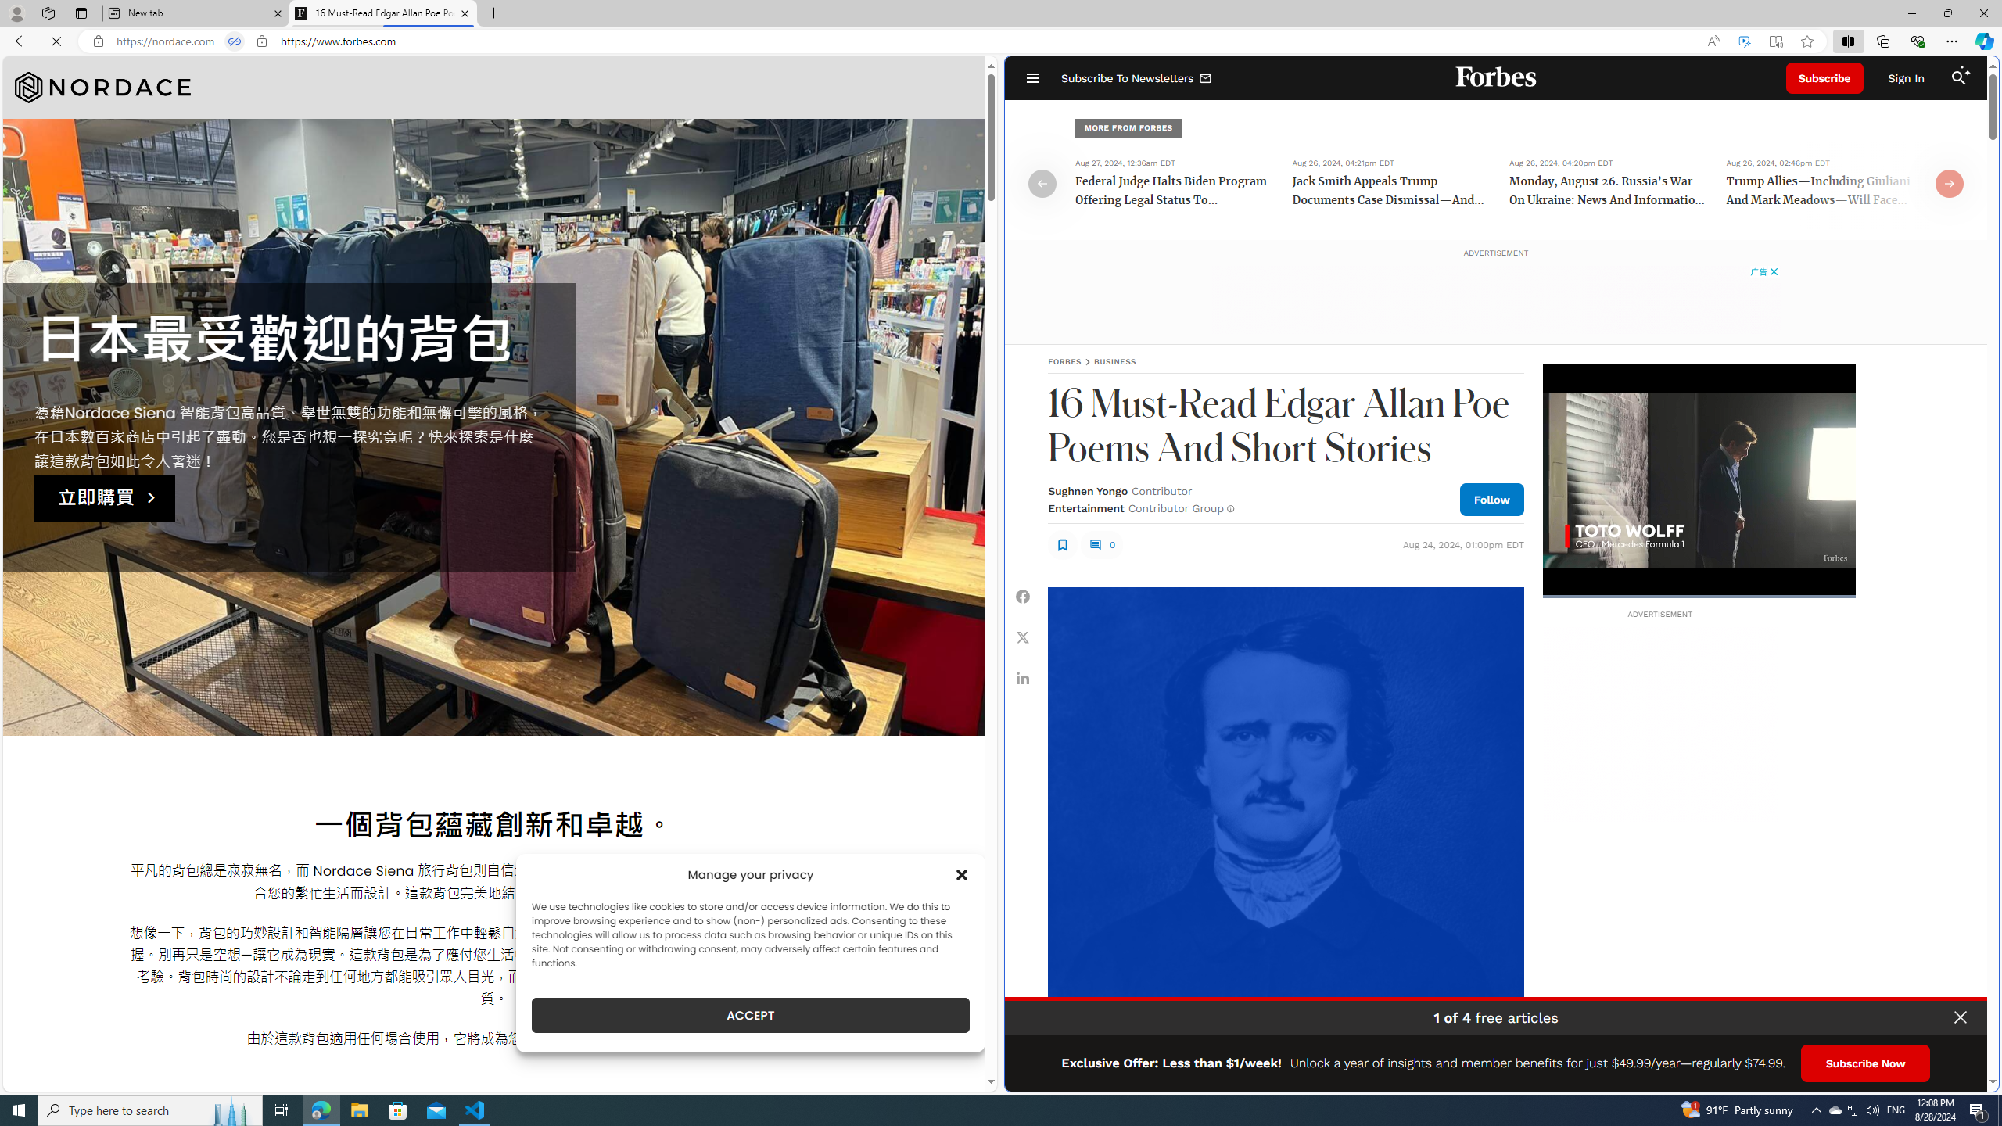  Describe the element at coordinates (1023, 678) in the screenshot. I see `Share Linkedin` at that location.